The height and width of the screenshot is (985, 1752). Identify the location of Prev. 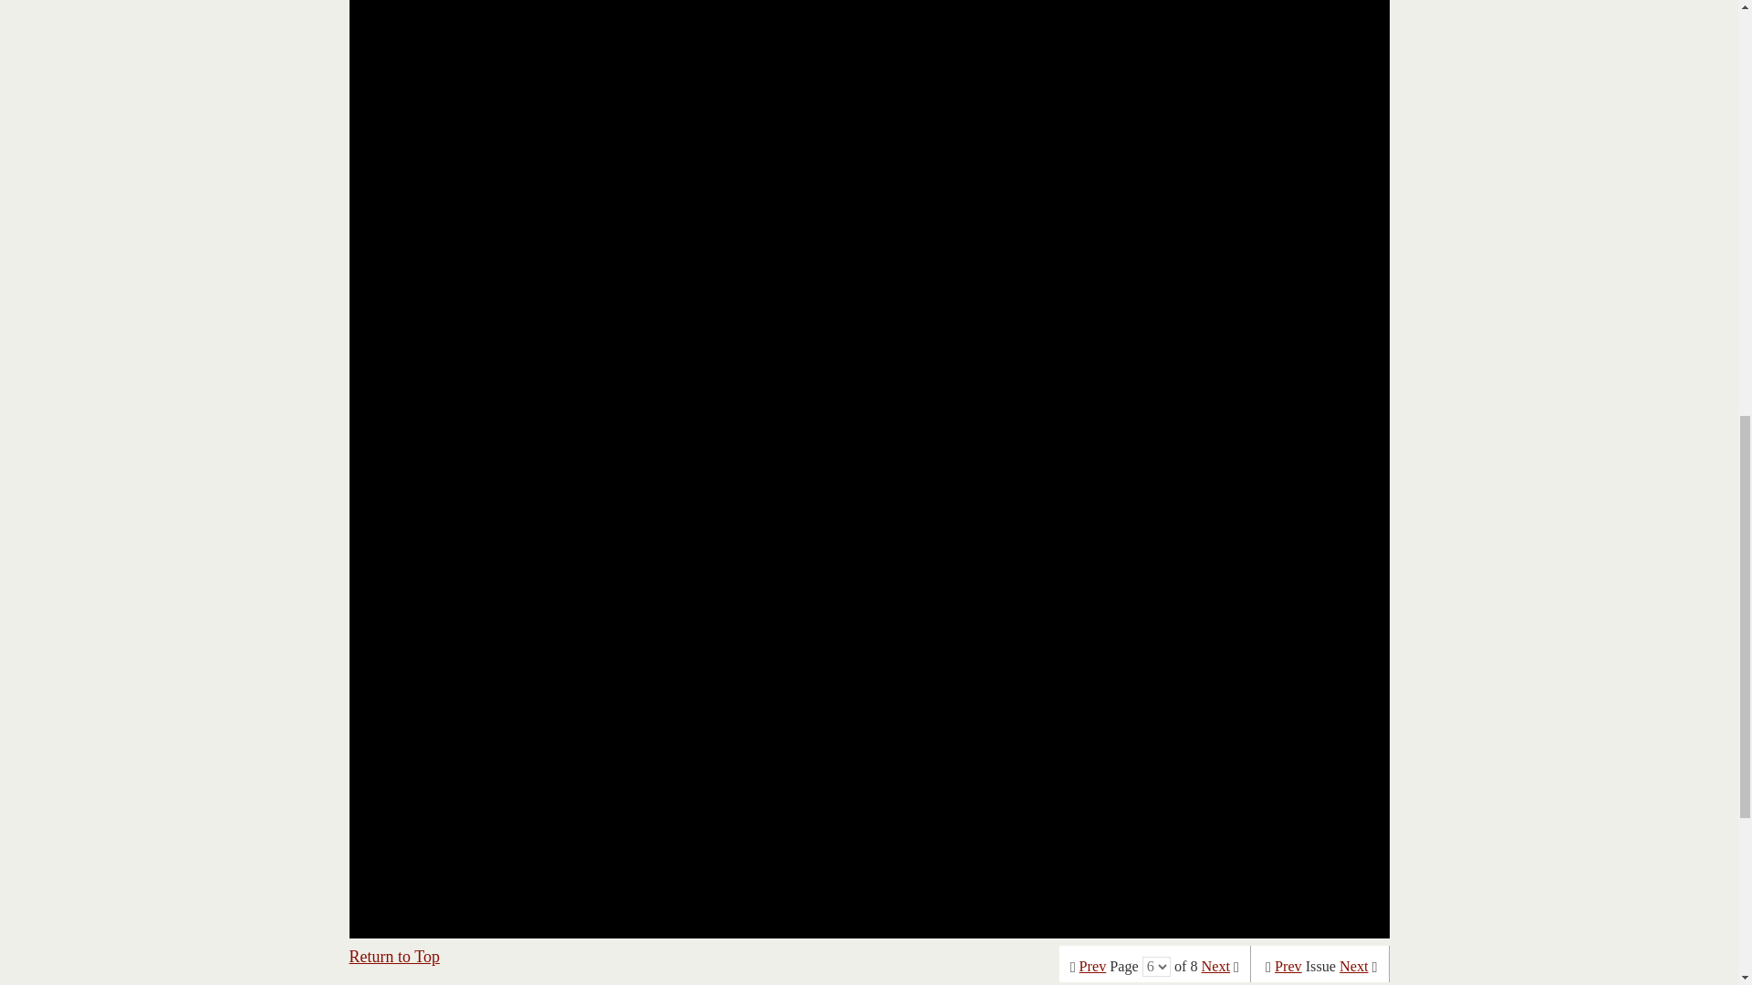
(1288, 967).